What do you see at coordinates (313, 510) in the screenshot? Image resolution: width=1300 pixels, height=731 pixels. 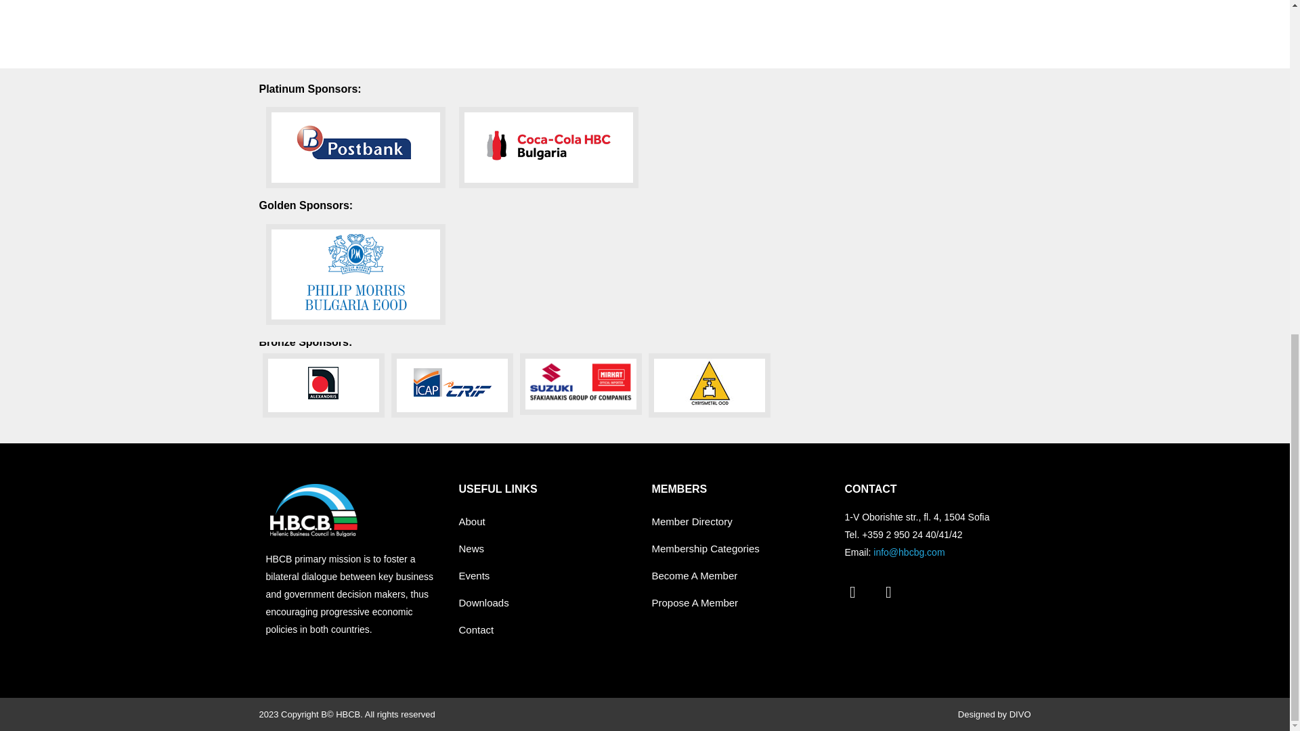 I see `hbcb-logo-w` at bounding box center [313, 510].